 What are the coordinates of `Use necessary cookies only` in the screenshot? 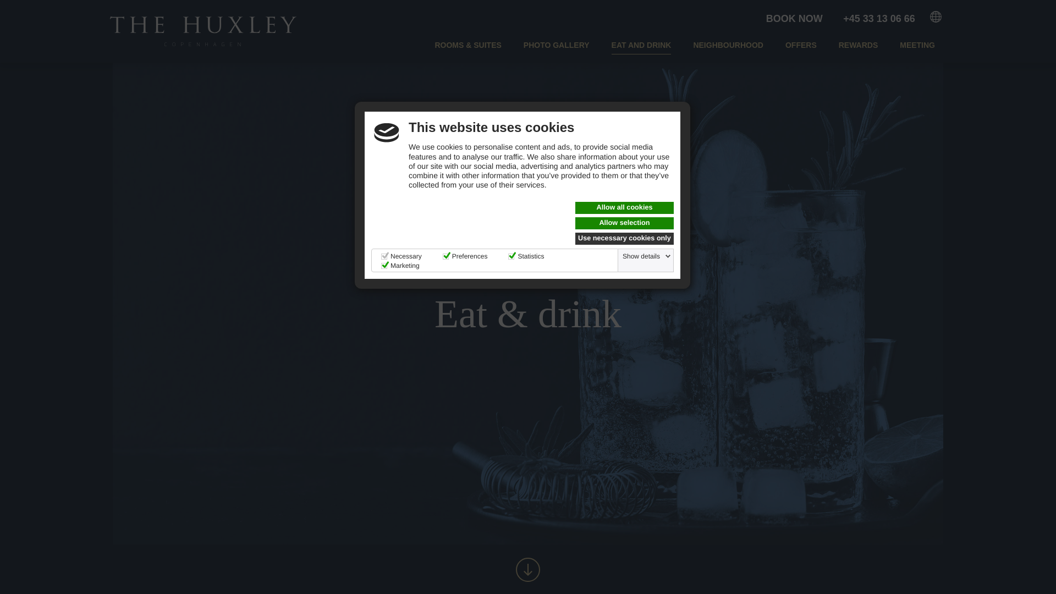 It's located at (624, 239).